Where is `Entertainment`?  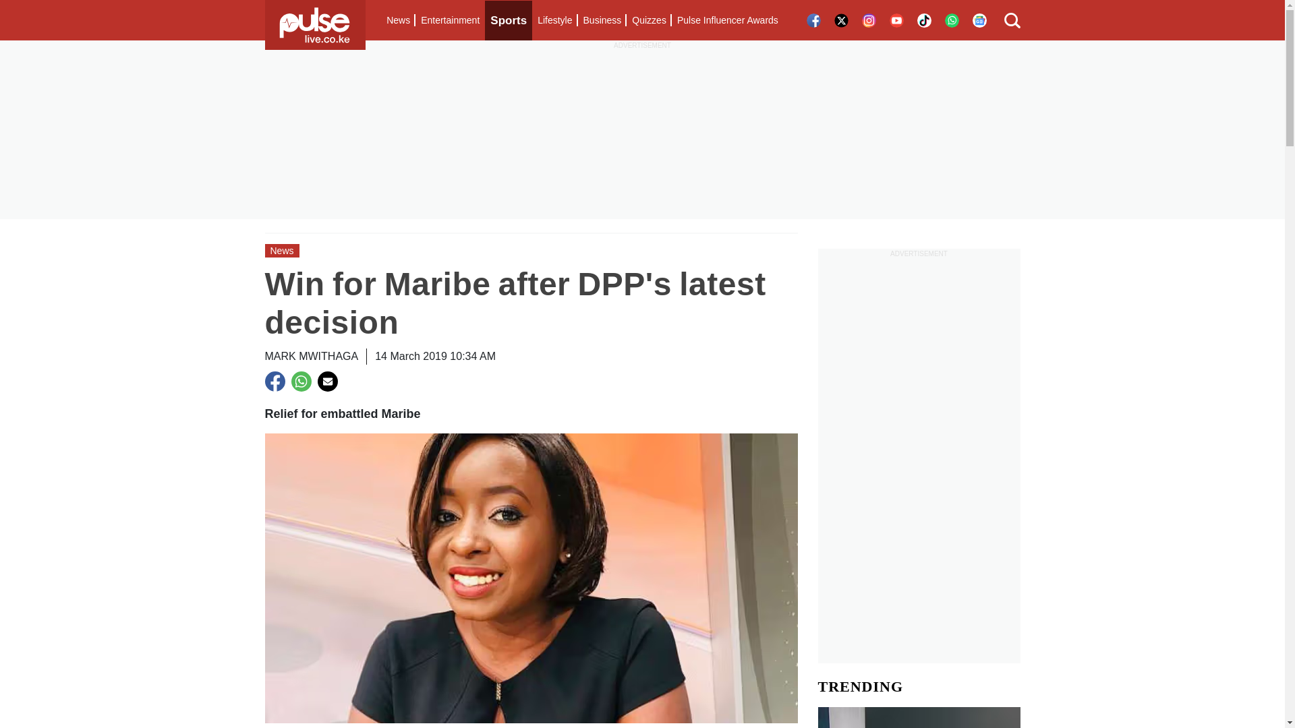
Entertainment is located at coordinates (450, 20).